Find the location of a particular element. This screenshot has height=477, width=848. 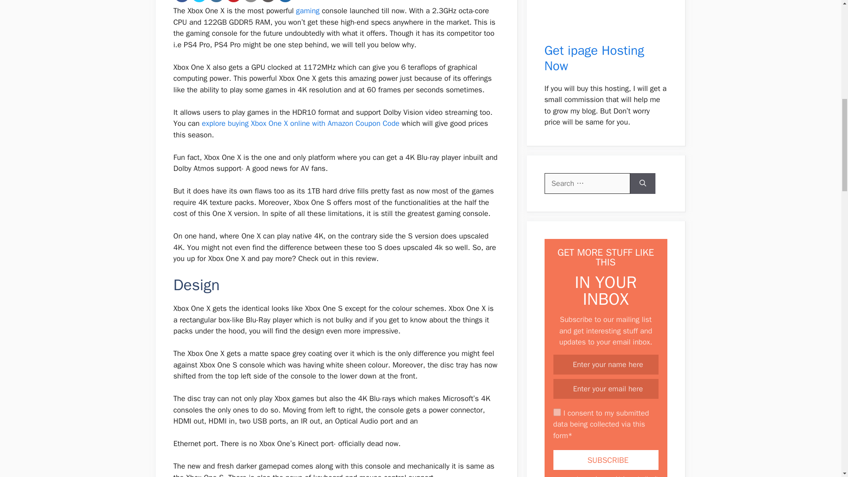

Share it on Email is located at coordinates (250, 1).